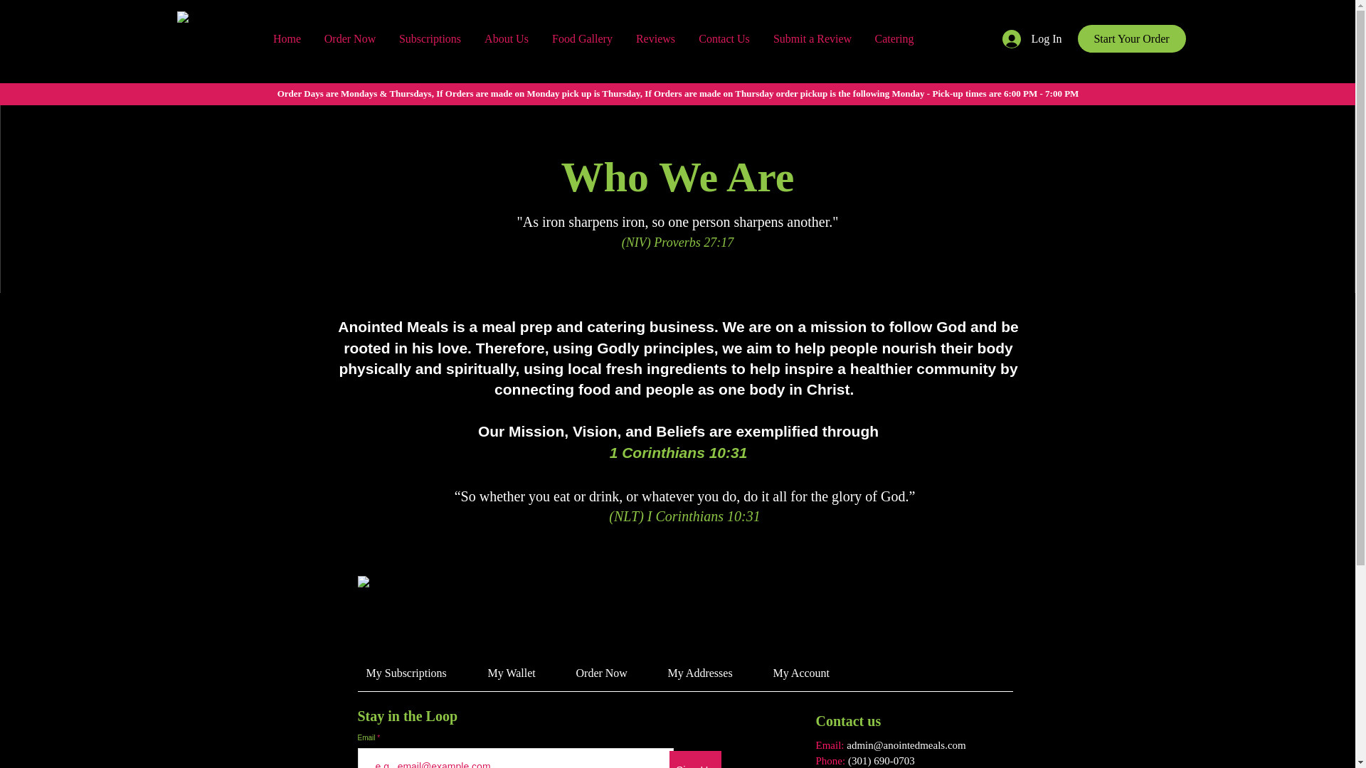  What do you see at coordinates (1131, 38) in the screenshot?
I see `Start Your Order` at bounding box center [1131, 38].